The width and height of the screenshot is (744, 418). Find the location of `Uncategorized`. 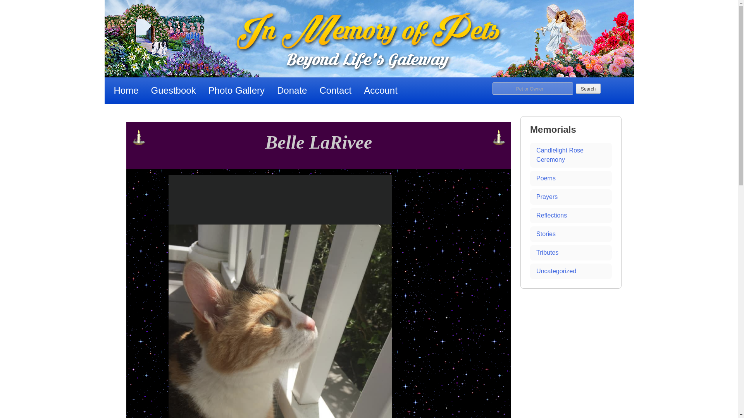

Uncategorized is located at coordinates (570, 271).